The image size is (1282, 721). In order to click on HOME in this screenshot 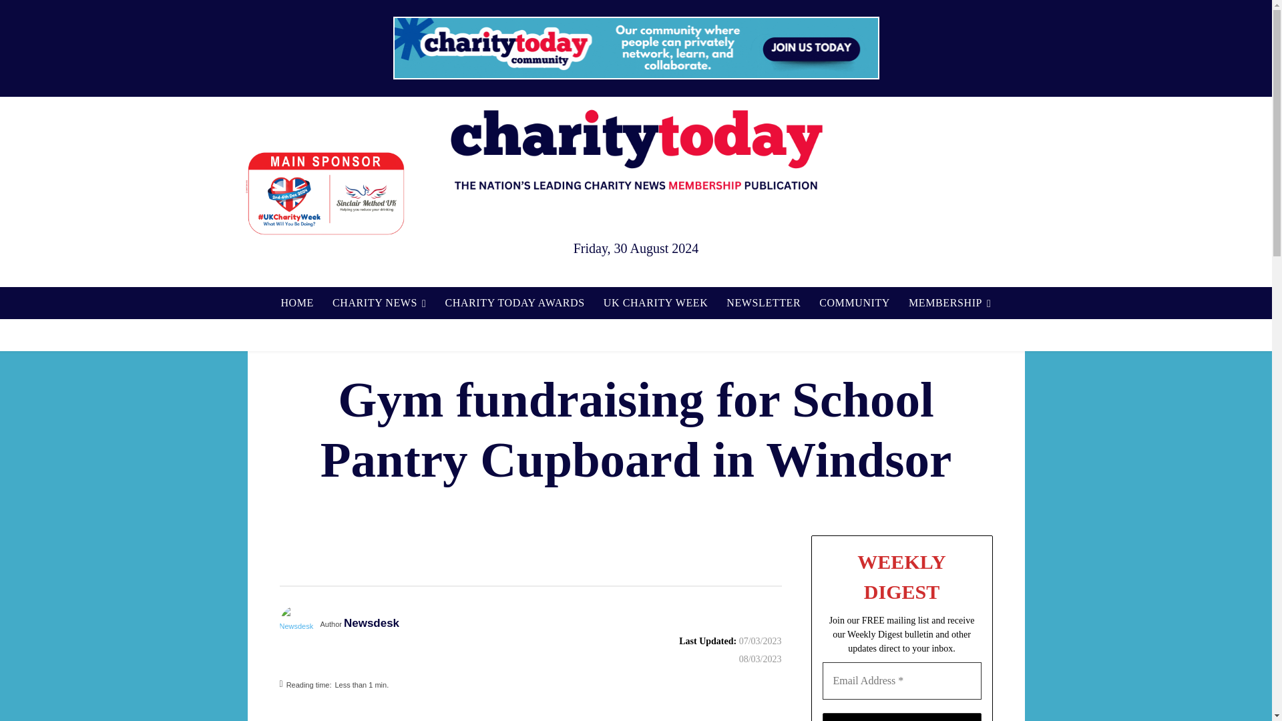, I will do `click(296, 303)`.